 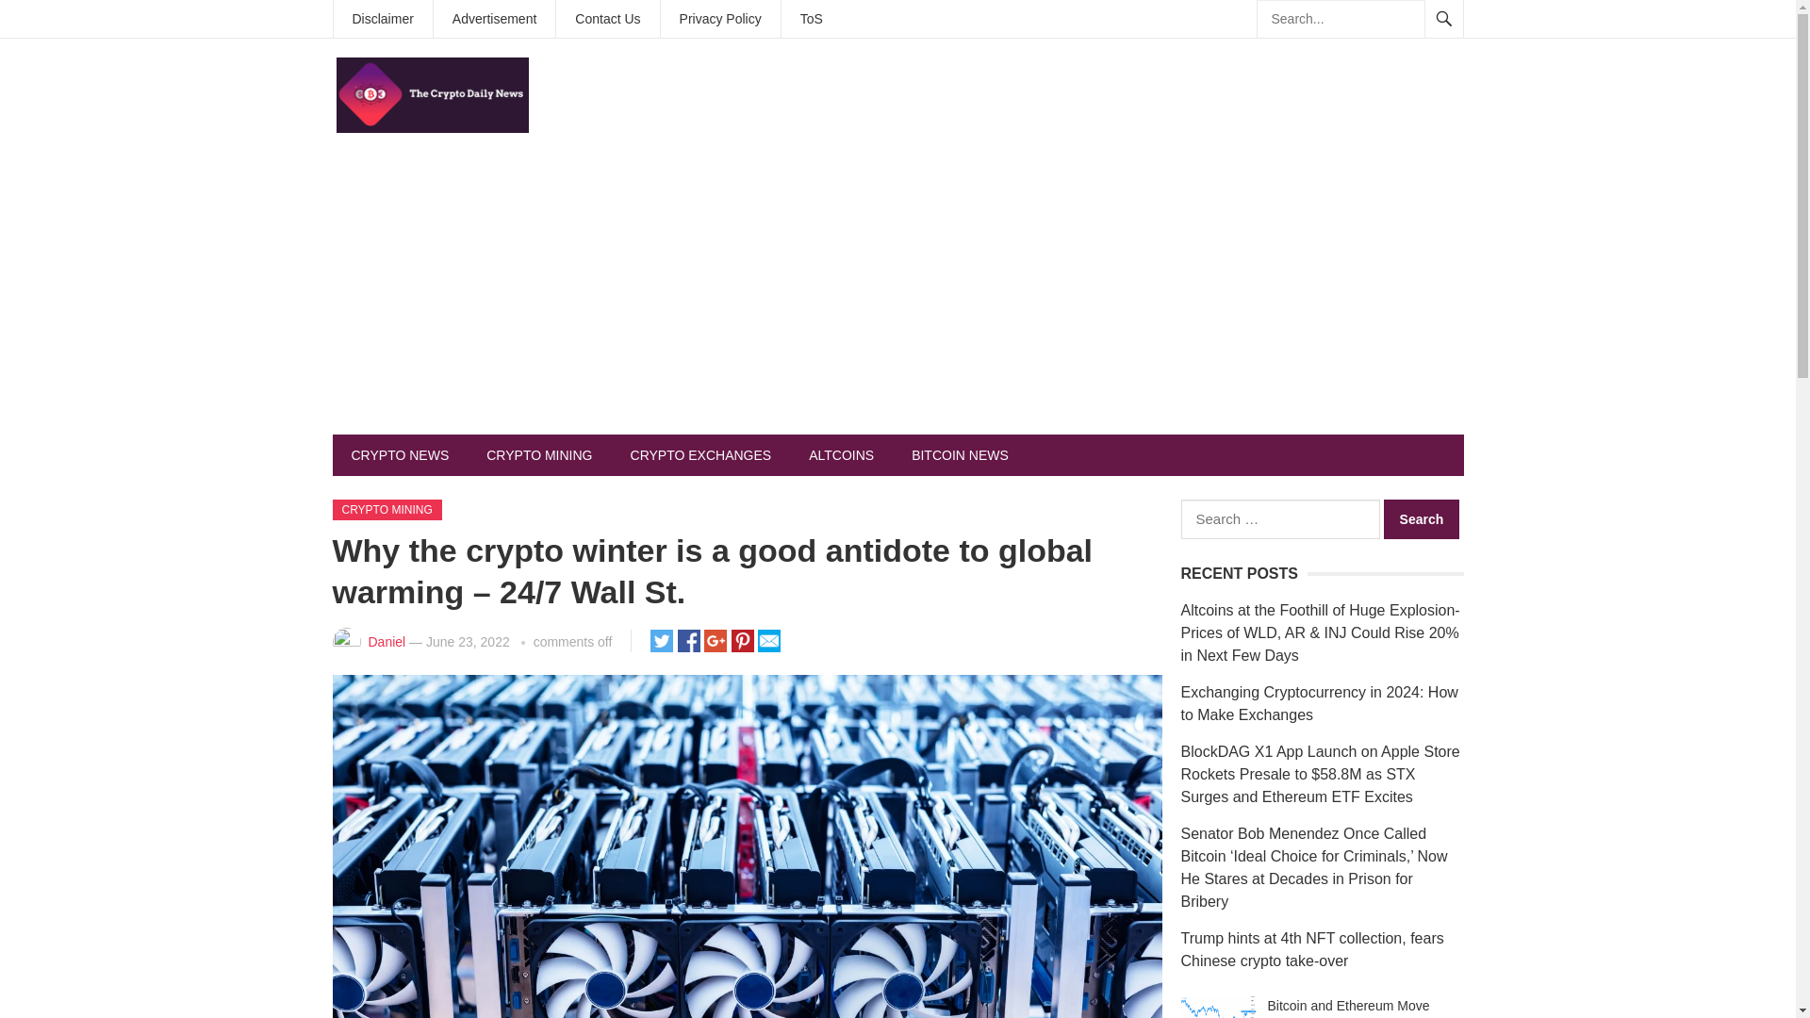 What do you see at coordinates (494, 19) in the screenshot?
I see `Advertisement` at bounding box center [494, 19].